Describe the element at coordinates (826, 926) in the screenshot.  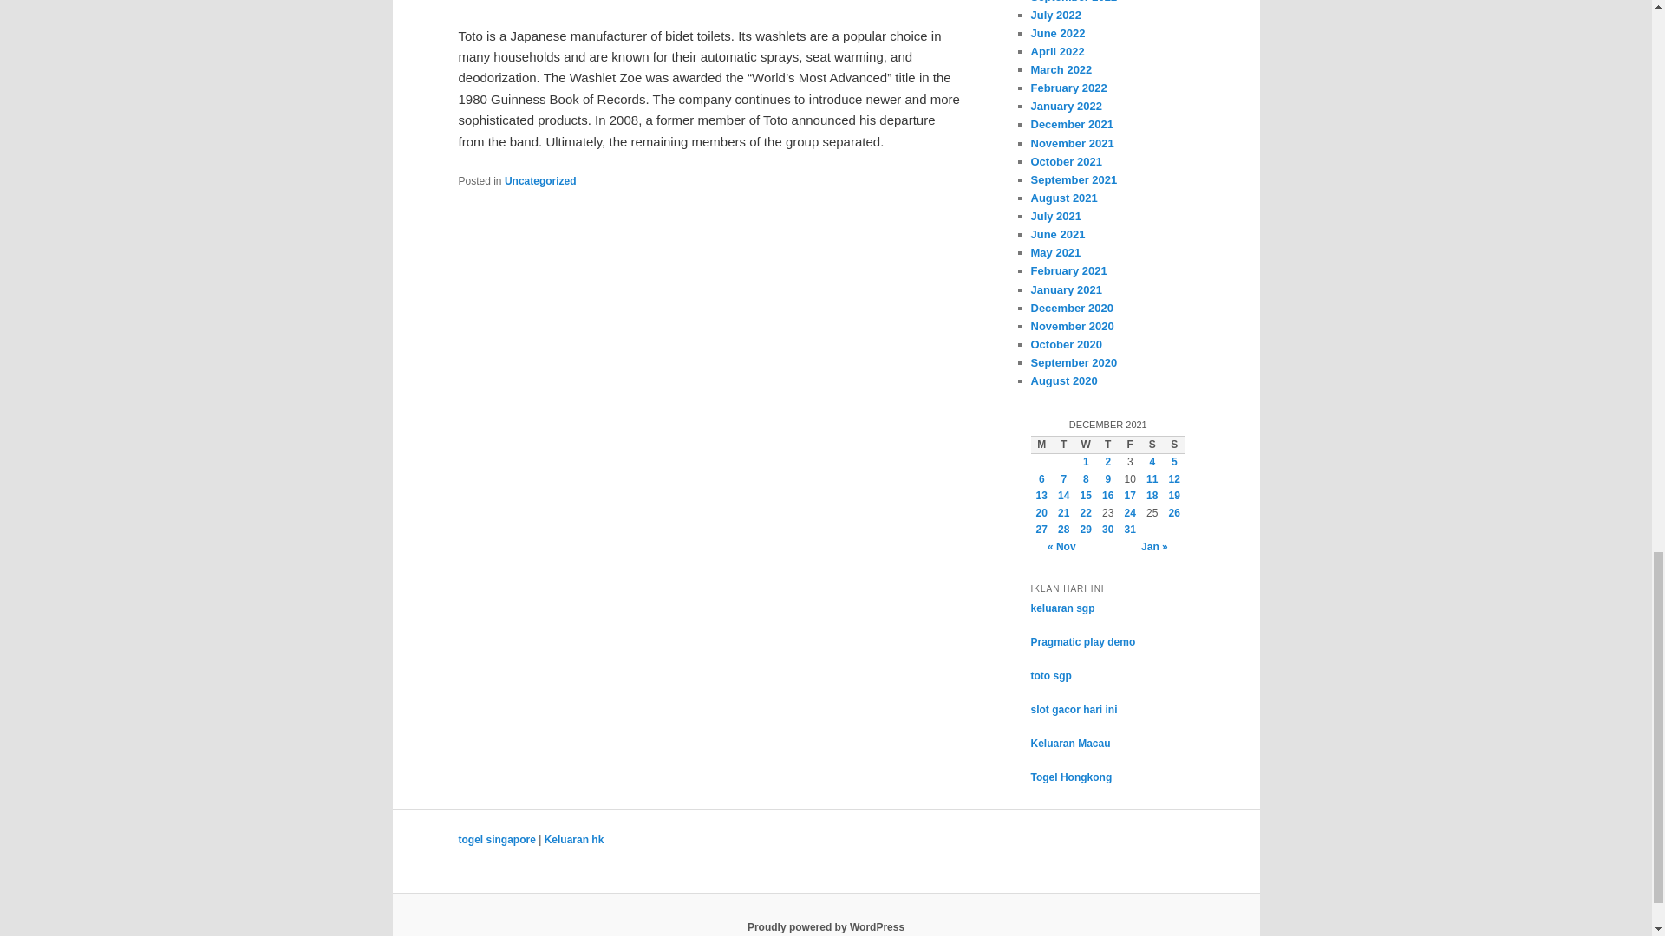
I see `Semantic Personal Publishing Platform` at that location.